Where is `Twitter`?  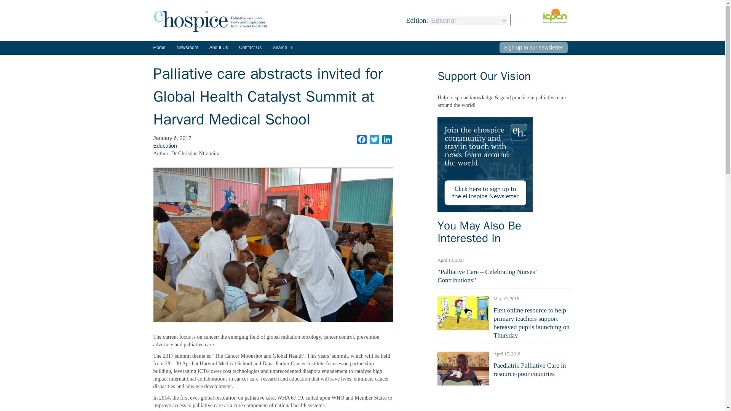 Twitter is located at coordinates (375, 139).